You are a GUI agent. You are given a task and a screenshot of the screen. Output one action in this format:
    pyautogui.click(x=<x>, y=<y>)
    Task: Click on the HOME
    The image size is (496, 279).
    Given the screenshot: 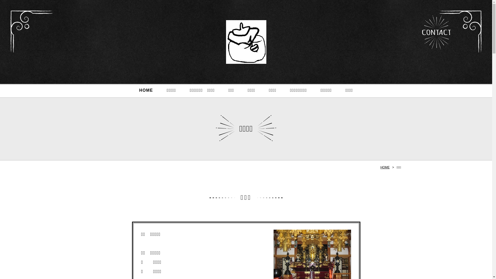 What is the action you would take?
    pyautogui.click(x=146, y=91)
    